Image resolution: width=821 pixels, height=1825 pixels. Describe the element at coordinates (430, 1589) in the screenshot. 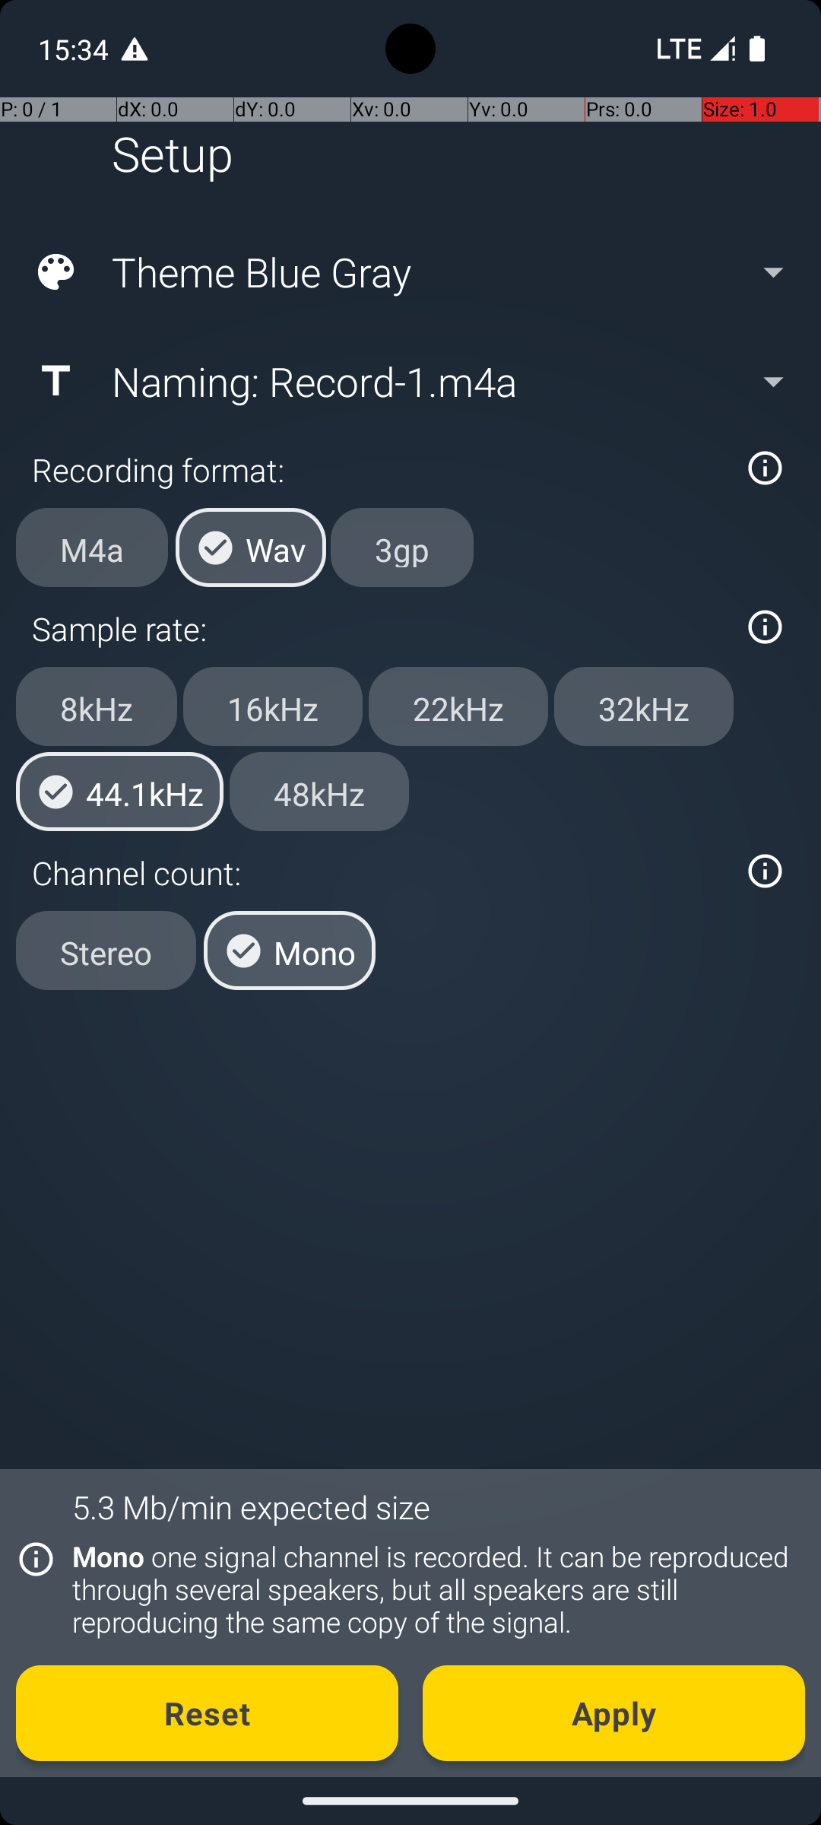

I see `Mono one signal channel is recorded. It can be reproduced through several speakers, but all speakers are still reproducing the same copy of the signal.` at that location.